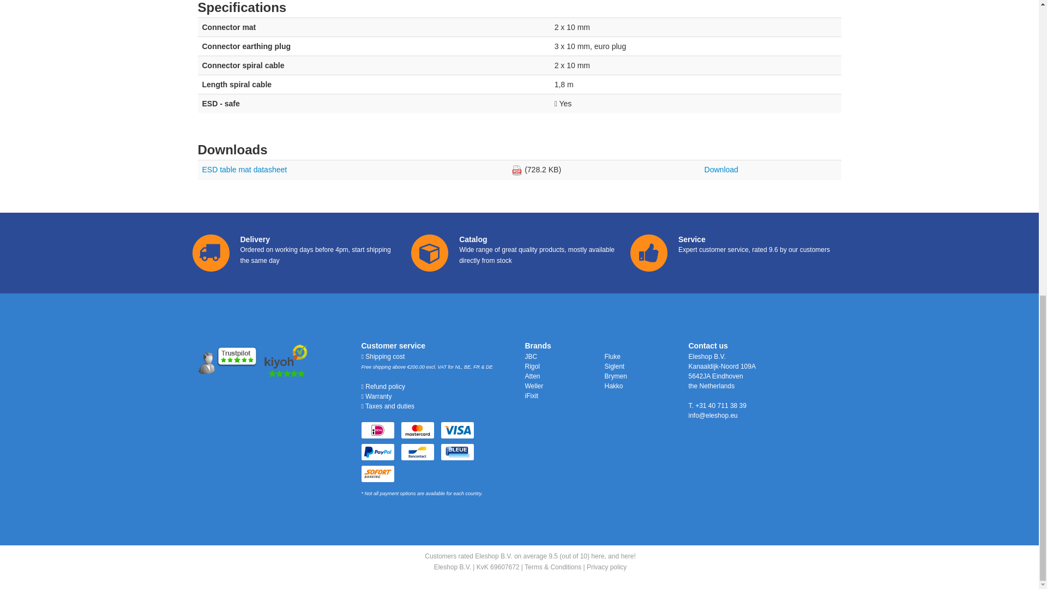 This screenshot has height=589, width=1047. What do you see at coordinates (721, 169) in the screenshot?
I see `Download` at bounding box center [721, 169].